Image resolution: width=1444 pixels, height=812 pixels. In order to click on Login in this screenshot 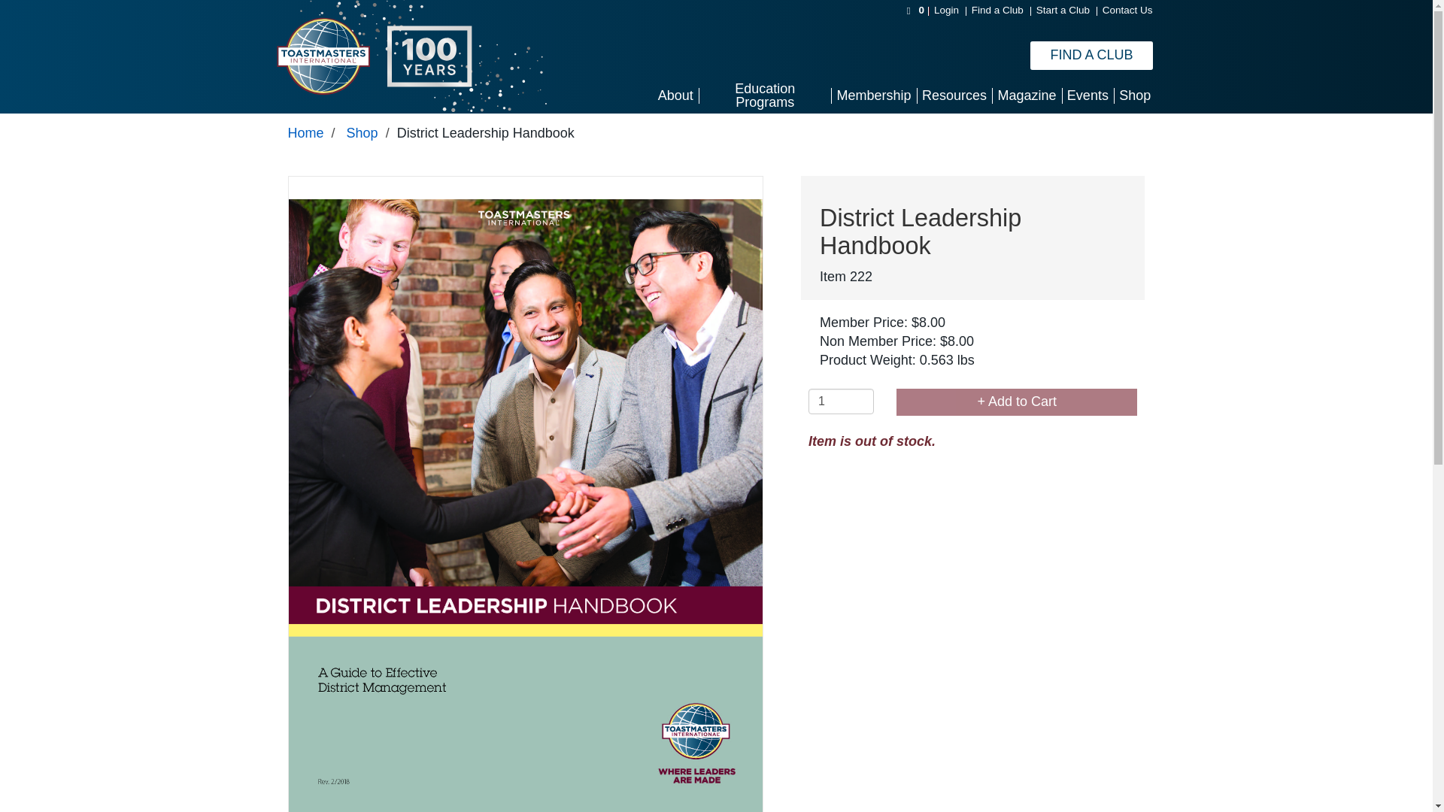, I will do `click(946, 10)`.